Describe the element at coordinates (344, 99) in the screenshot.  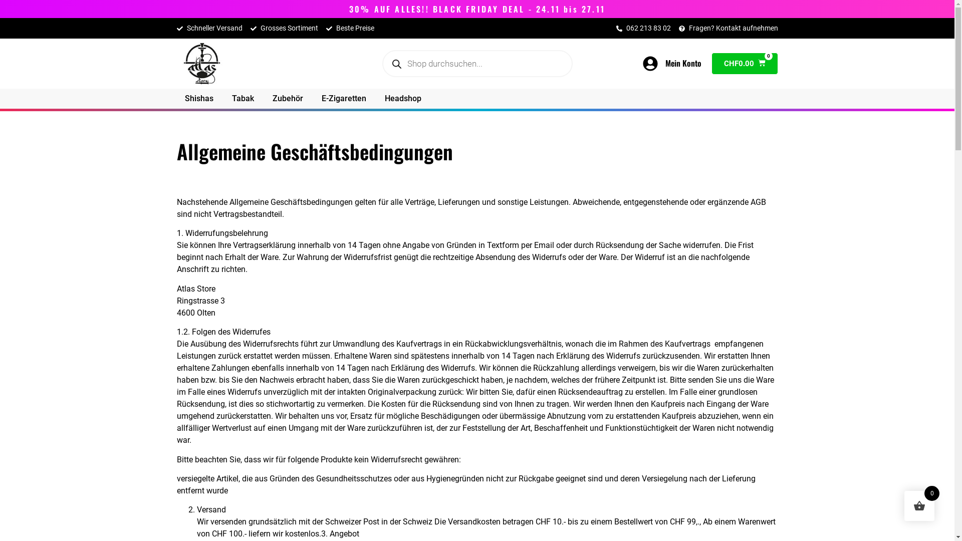
I see `E-Zigaretten` at that location.